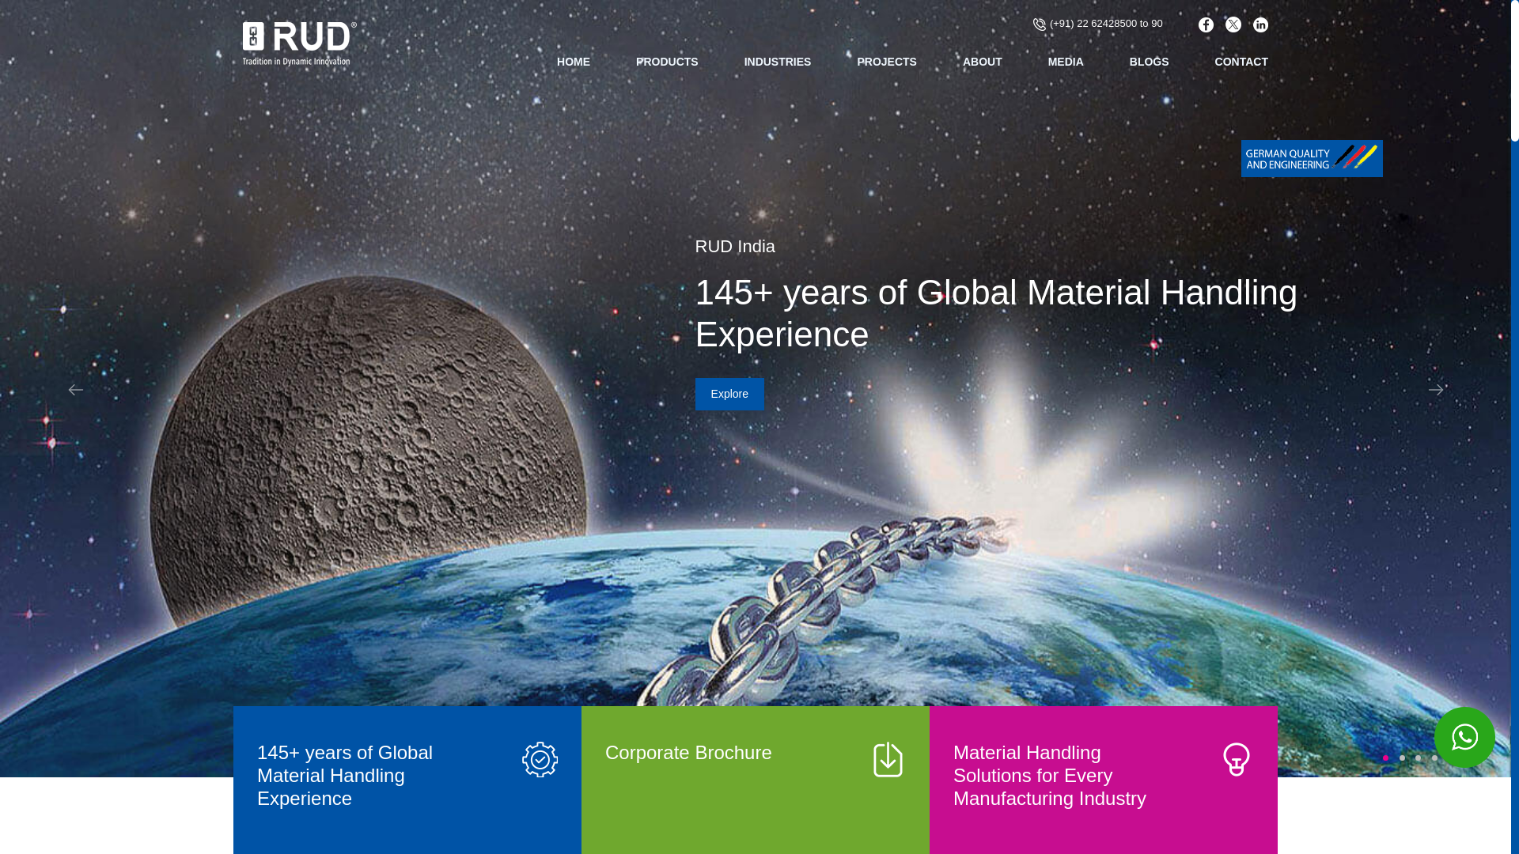 The image size is (1519, 854). I want to click on MEDIA, so click(1066, 68).